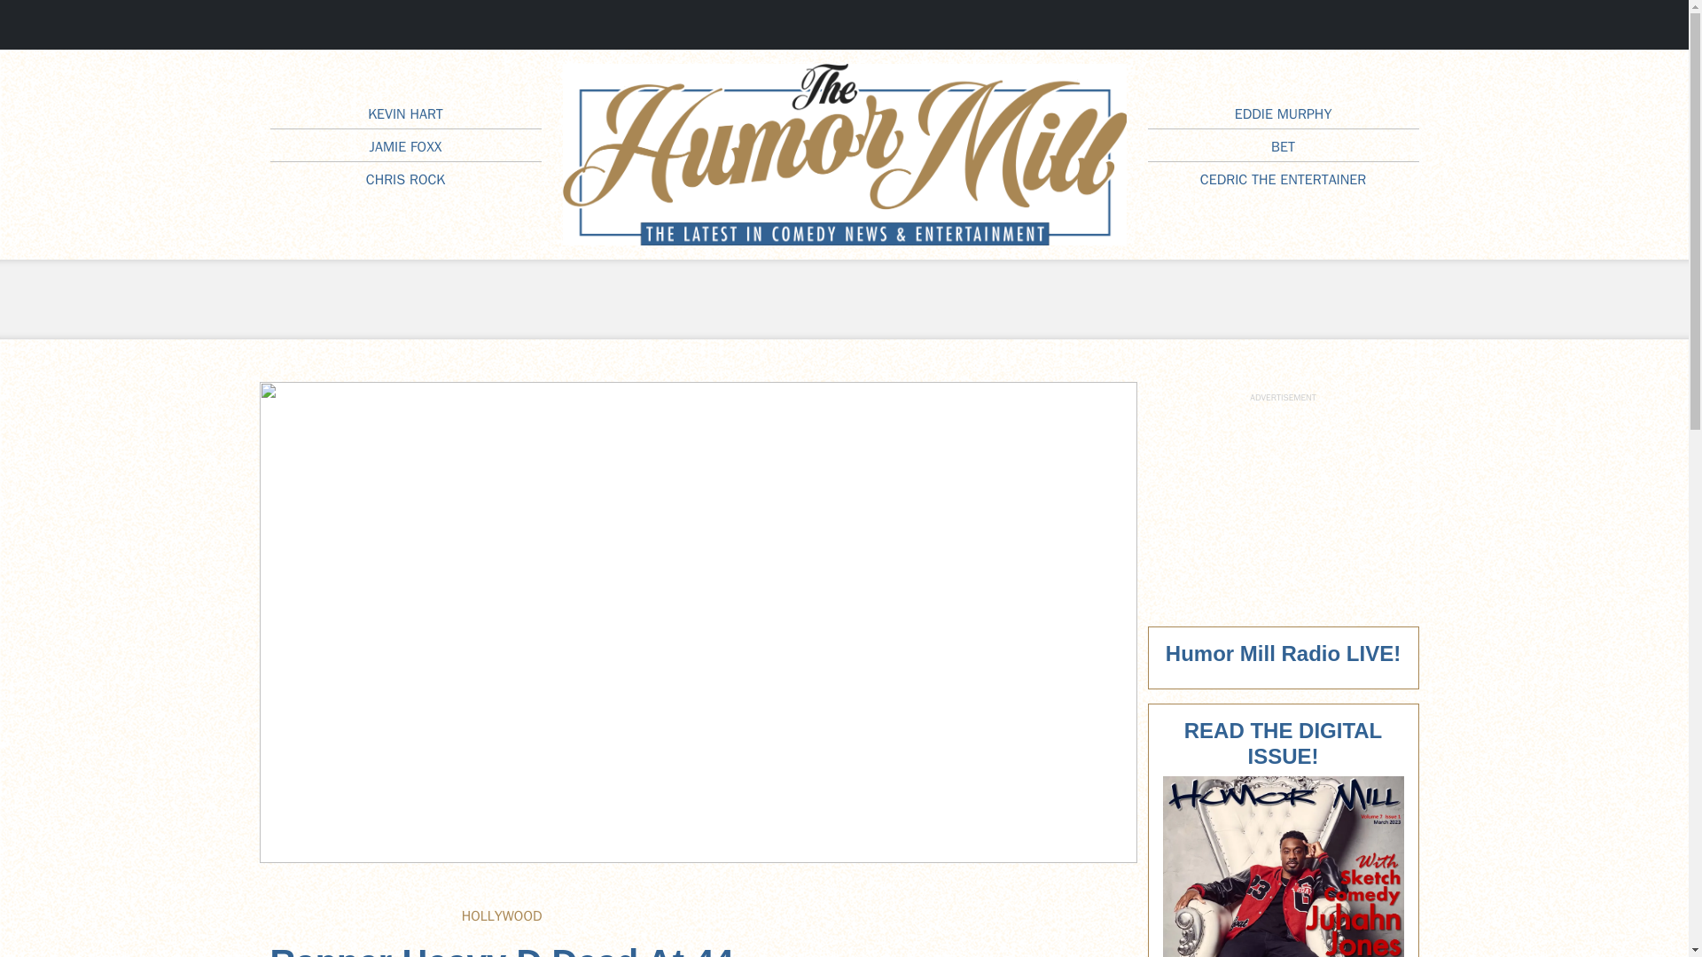 This screenshot has width=1702, height=957. Describe the element at coordinates (404, 113) in the screenshot. I see `Kevin Hart Tag` at that location.